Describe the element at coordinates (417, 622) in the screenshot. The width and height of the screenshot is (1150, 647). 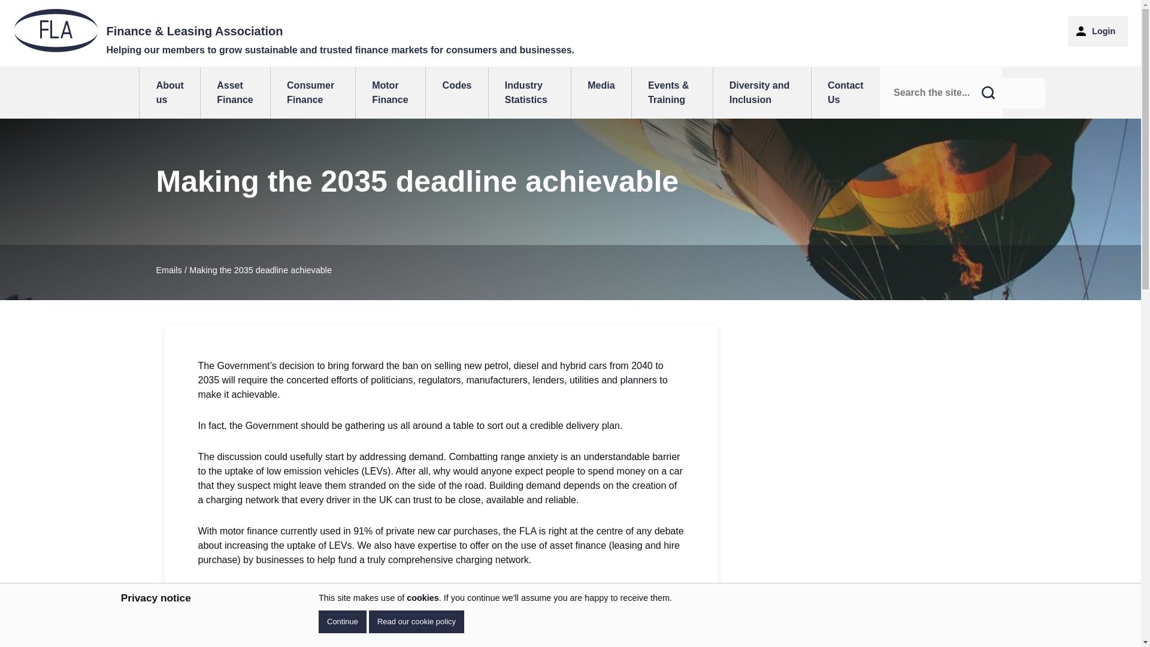
I see `Read our cookie policy` at that location.